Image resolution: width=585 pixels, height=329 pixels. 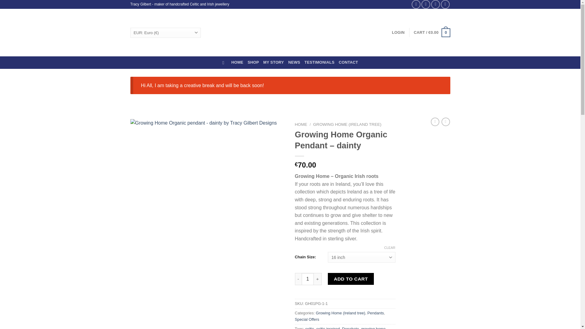 What do you see at coordinates (350, 328) in the screenshot?
I see `Donabate` at bounding box center [350, 328].